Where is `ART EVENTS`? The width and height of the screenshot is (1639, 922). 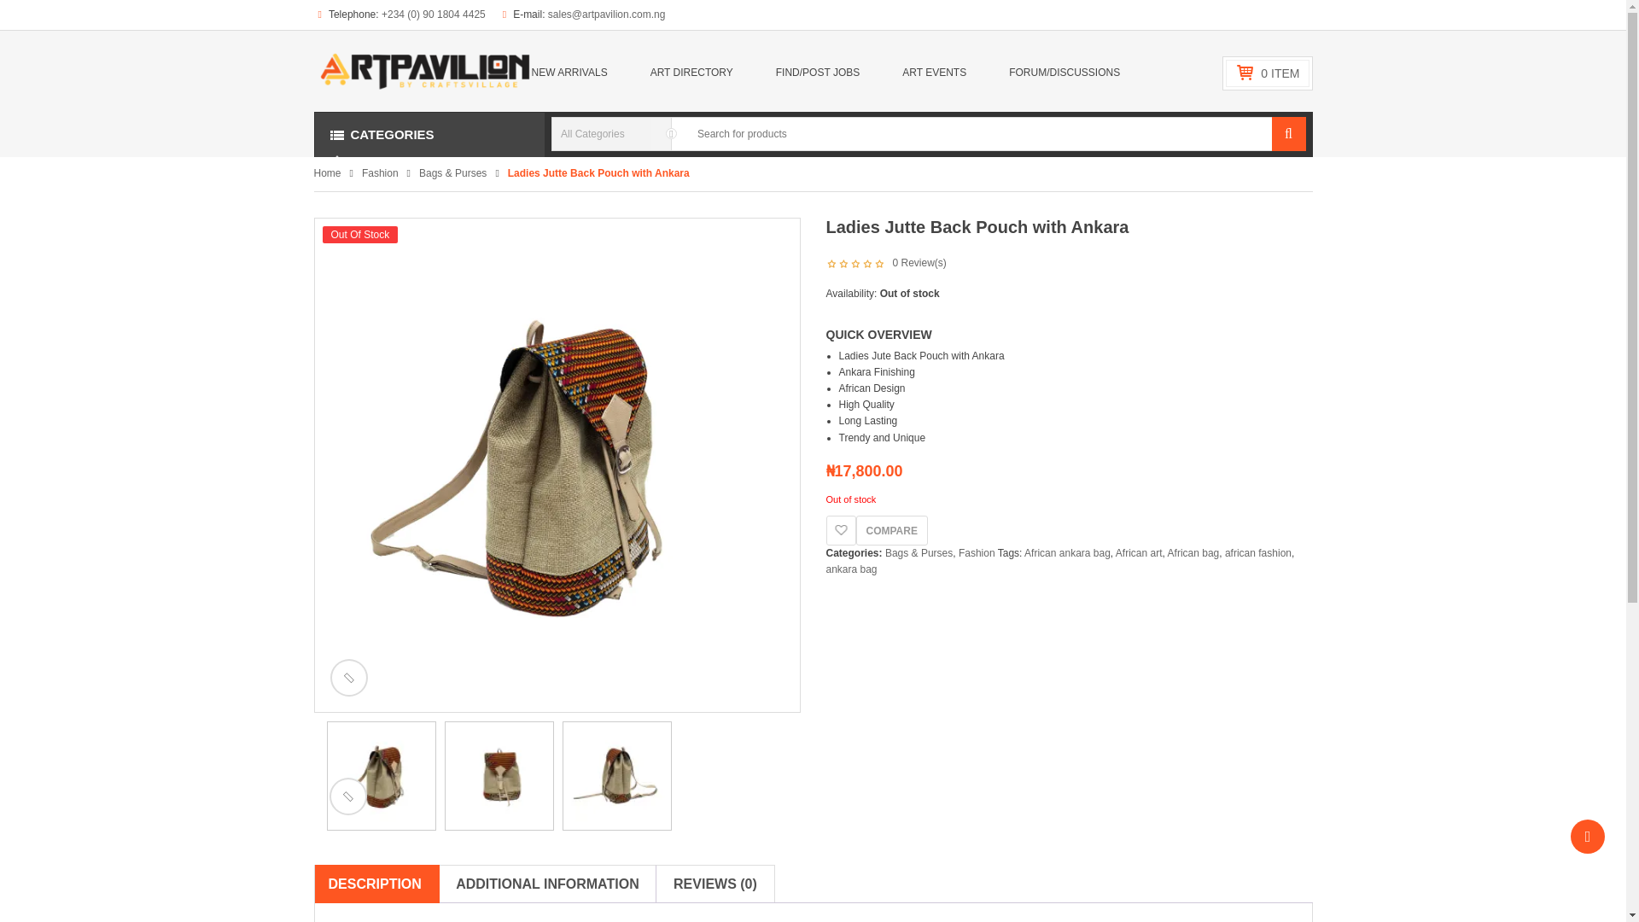 ART EVENTS is located at coordinates (930, 72).